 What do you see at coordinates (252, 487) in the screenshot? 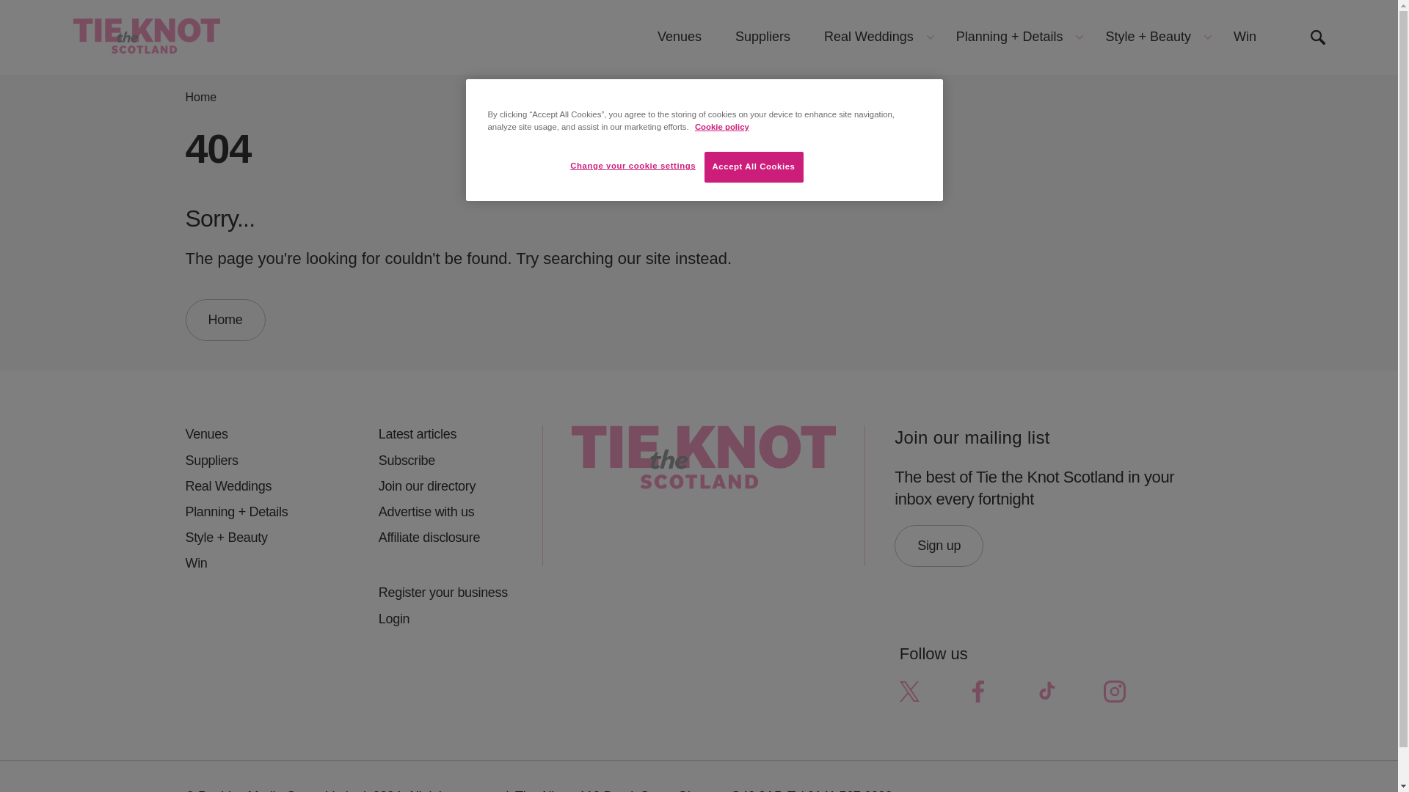
I see `Real Weddings` at bounding box center [252, 487].